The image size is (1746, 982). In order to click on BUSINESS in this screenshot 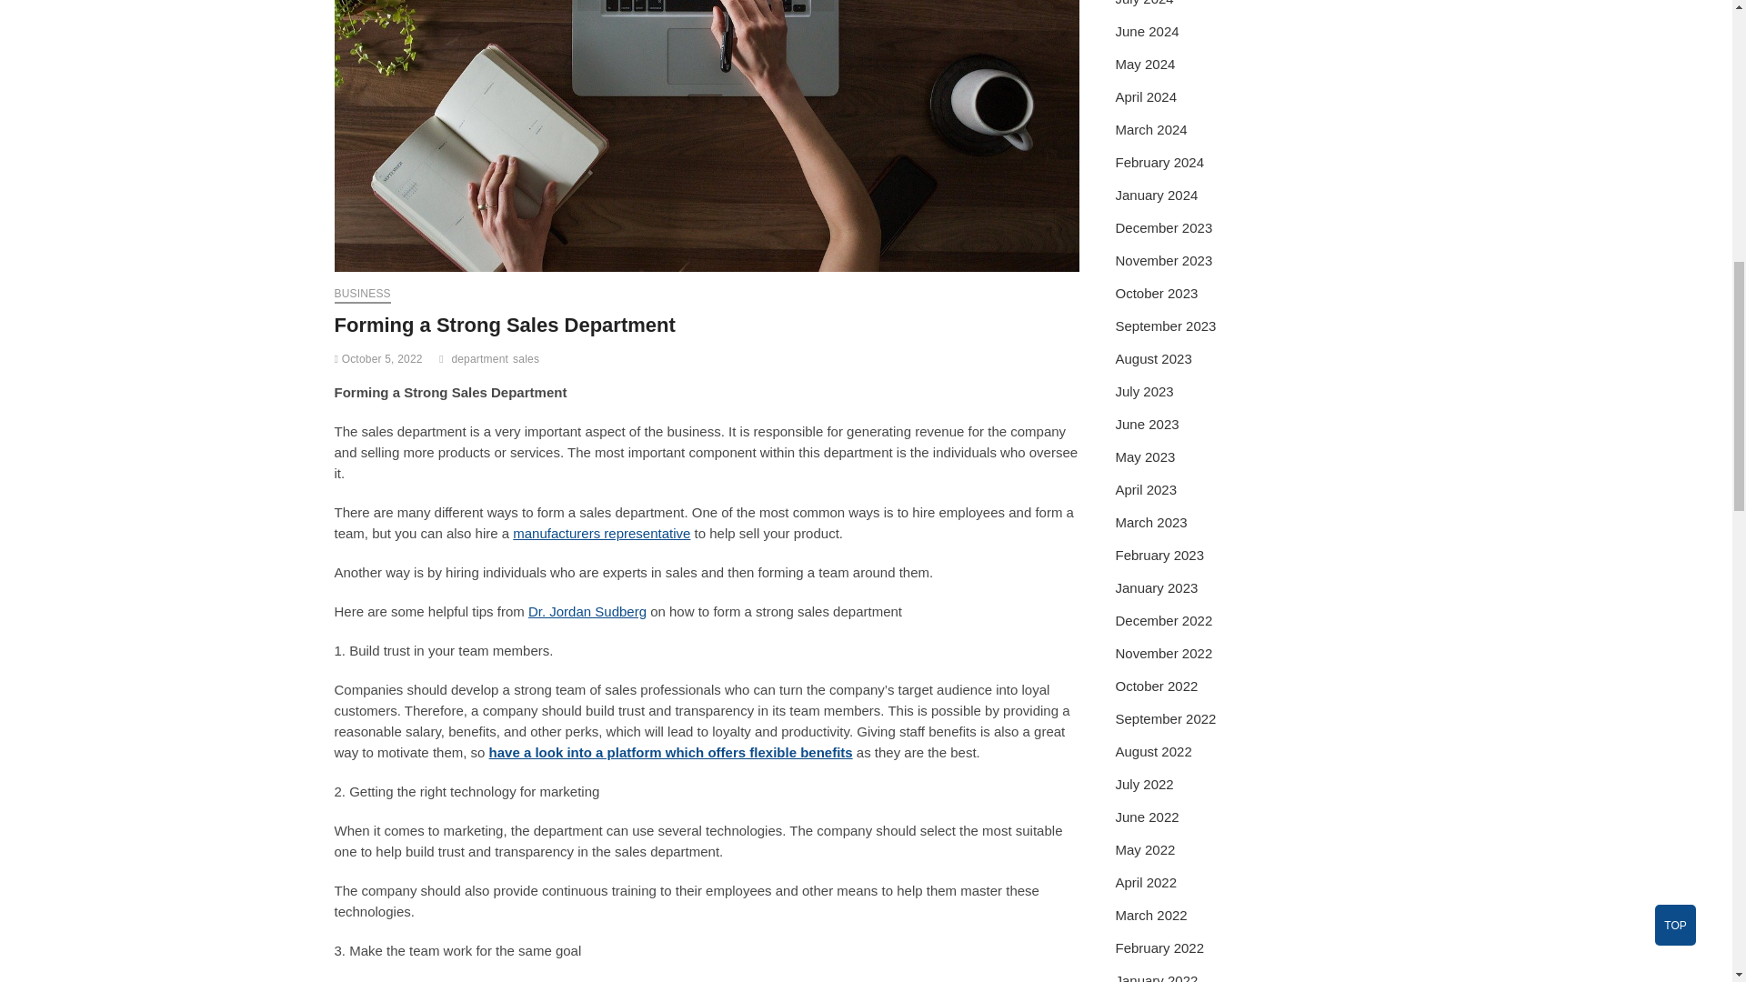, I will do `click(363, 295)`.